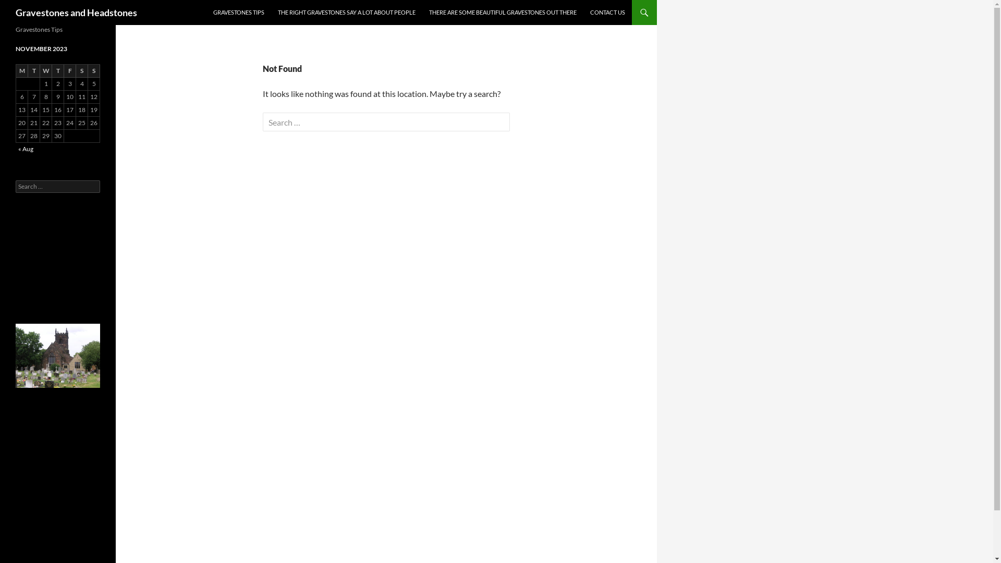  Describe the element at coordinates (3, 0) in the screenshot. I see `Search` at that location.